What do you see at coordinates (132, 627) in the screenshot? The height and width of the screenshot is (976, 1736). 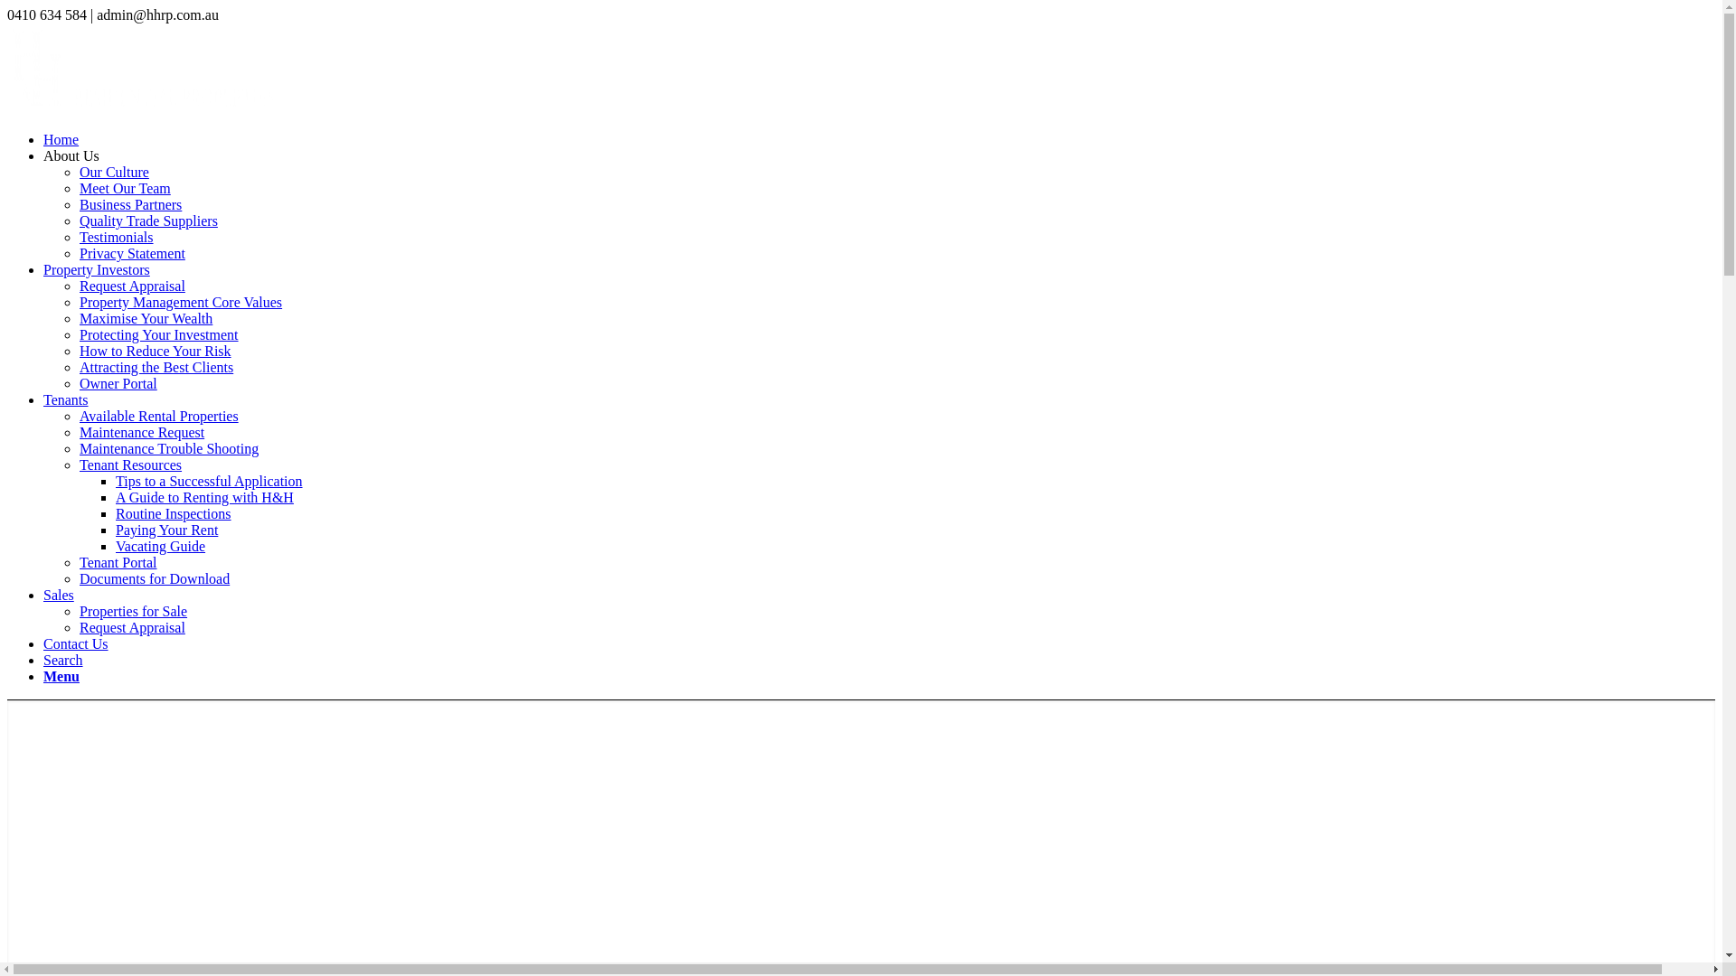 I see `Request Appraisal` at bounding box center [132, 627].